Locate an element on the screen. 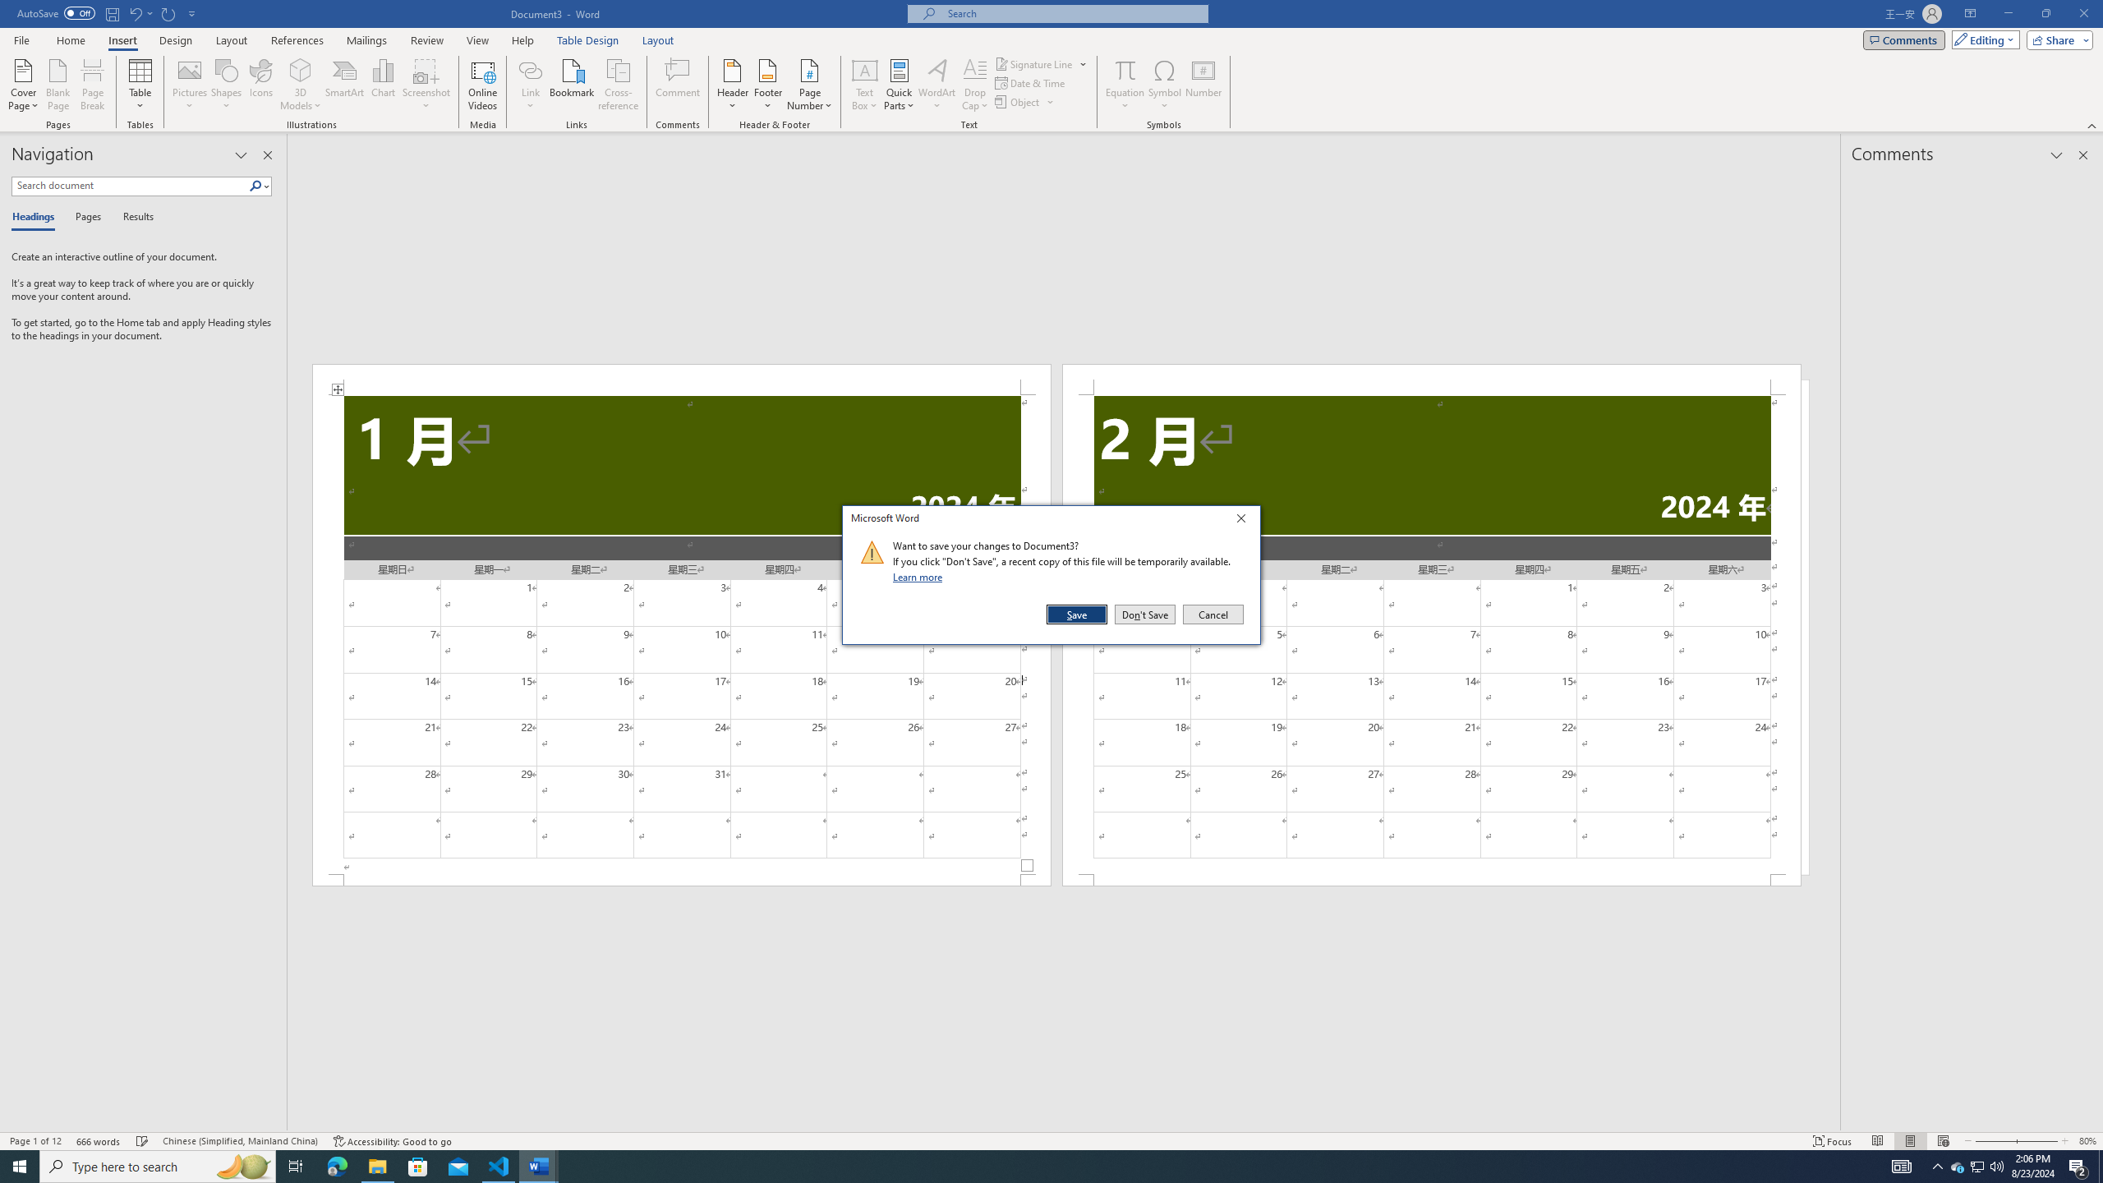  Headings is located at coordinates (36, 218).